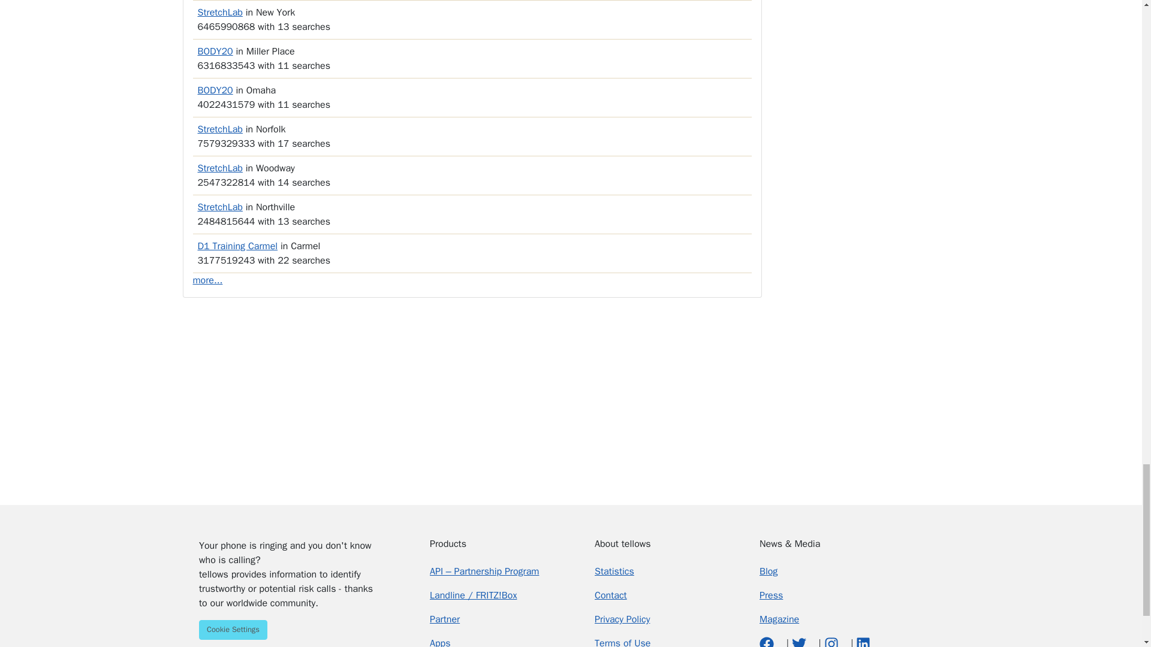  What do you see at coordinates (832, 642) in the screenshot?
I see `Instagram` at bounding box center [832, 642].